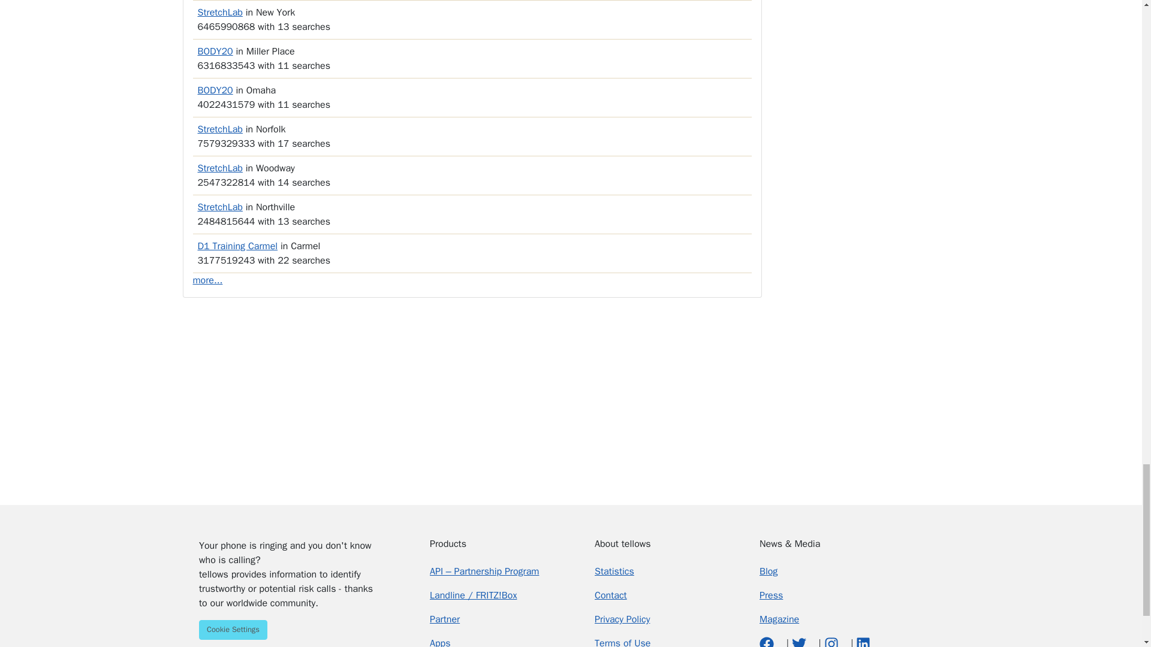  What do you see at coordinates (832, 642) in the screenshot?
I see `Instagram` at bounding box center [832, 642].